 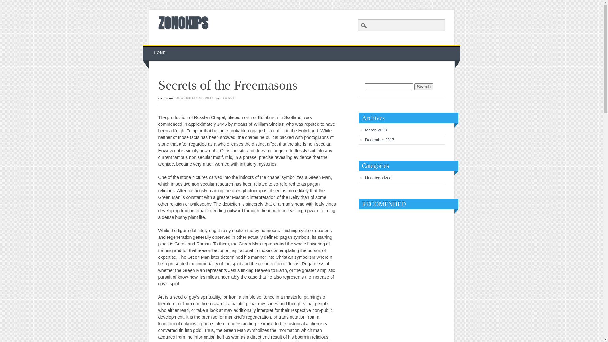 What do you see at coordinates (158, 48) in the screenshot?
I see `Skip to content` at bounding box center [158, 48].